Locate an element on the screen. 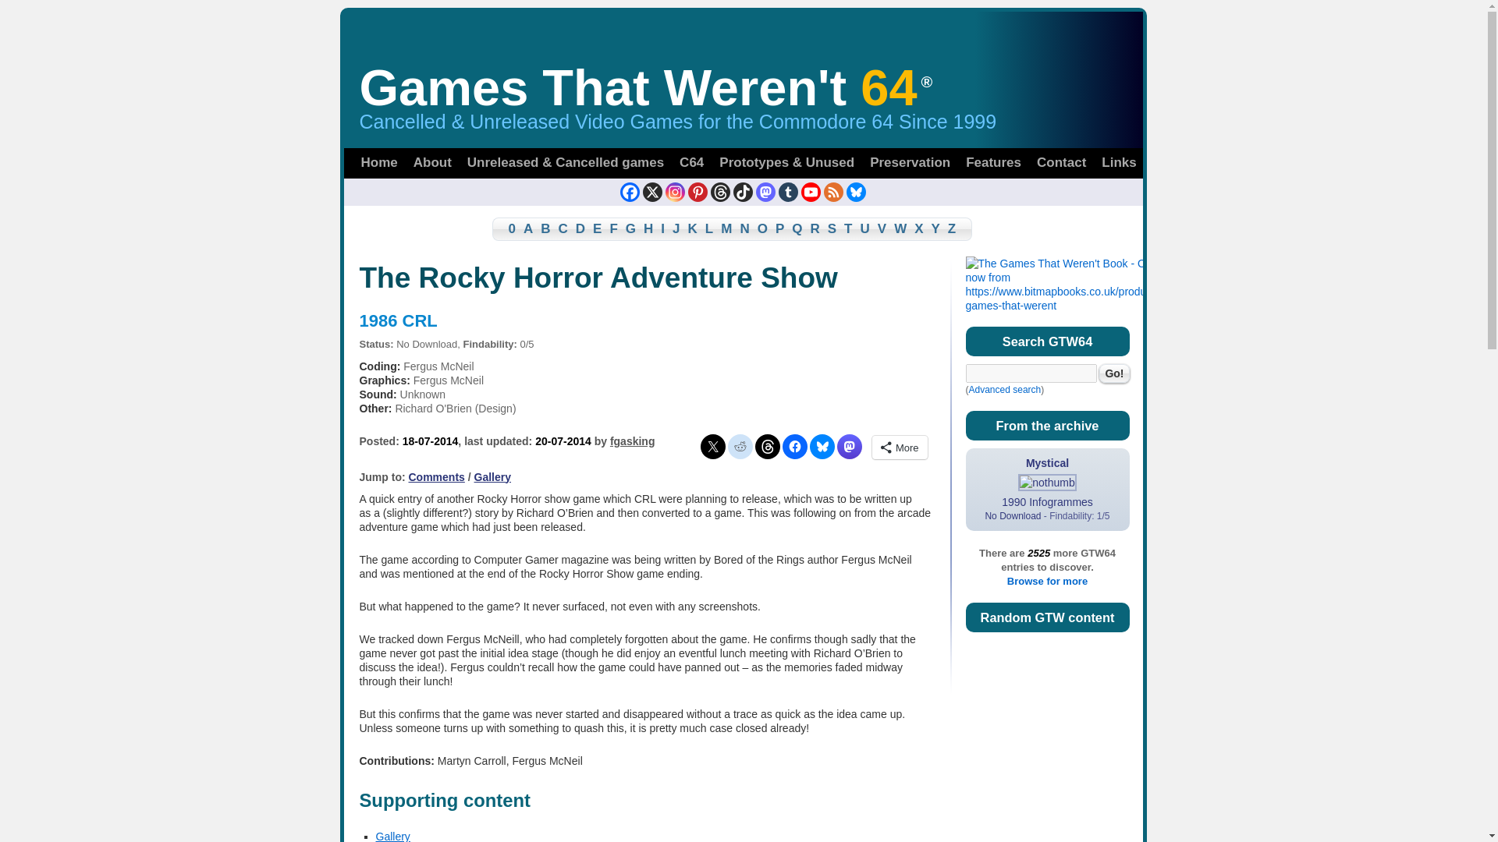 The width and height of the screenshot is (1498, 842). Contact us or submit news is located at coordinates (1061, 162).